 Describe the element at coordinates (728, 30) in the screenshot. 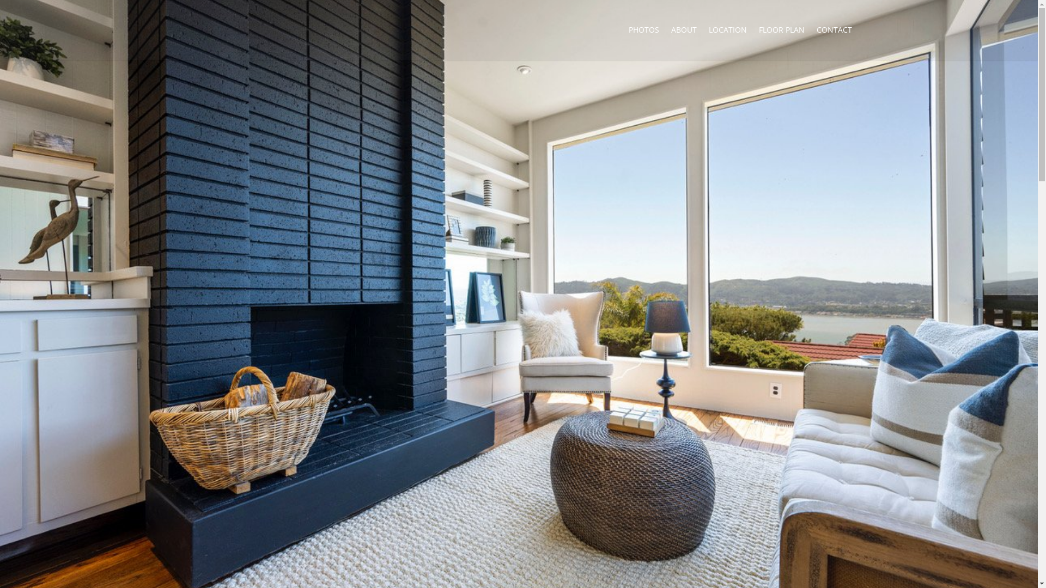

I see `LOCATION` at that location.